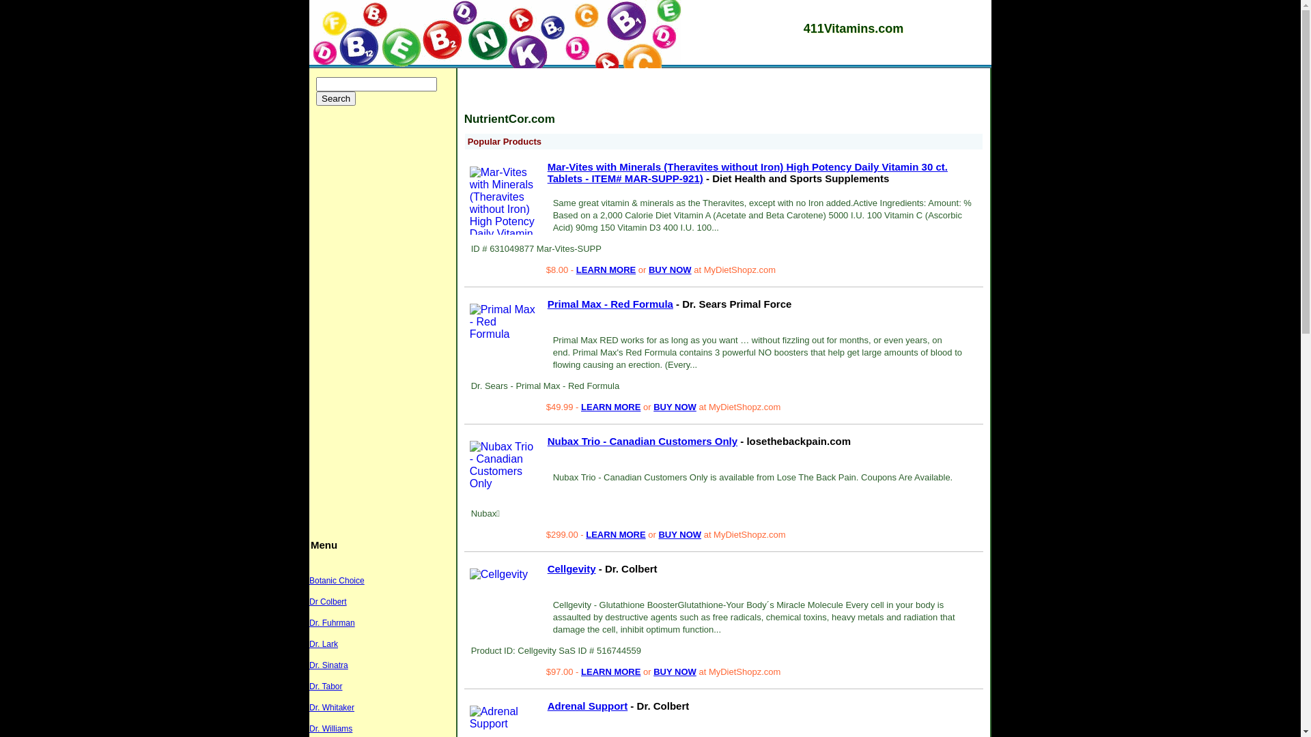 This screenshot has width=1311, height=737. I want to click on $299.00, so click(564, 535).